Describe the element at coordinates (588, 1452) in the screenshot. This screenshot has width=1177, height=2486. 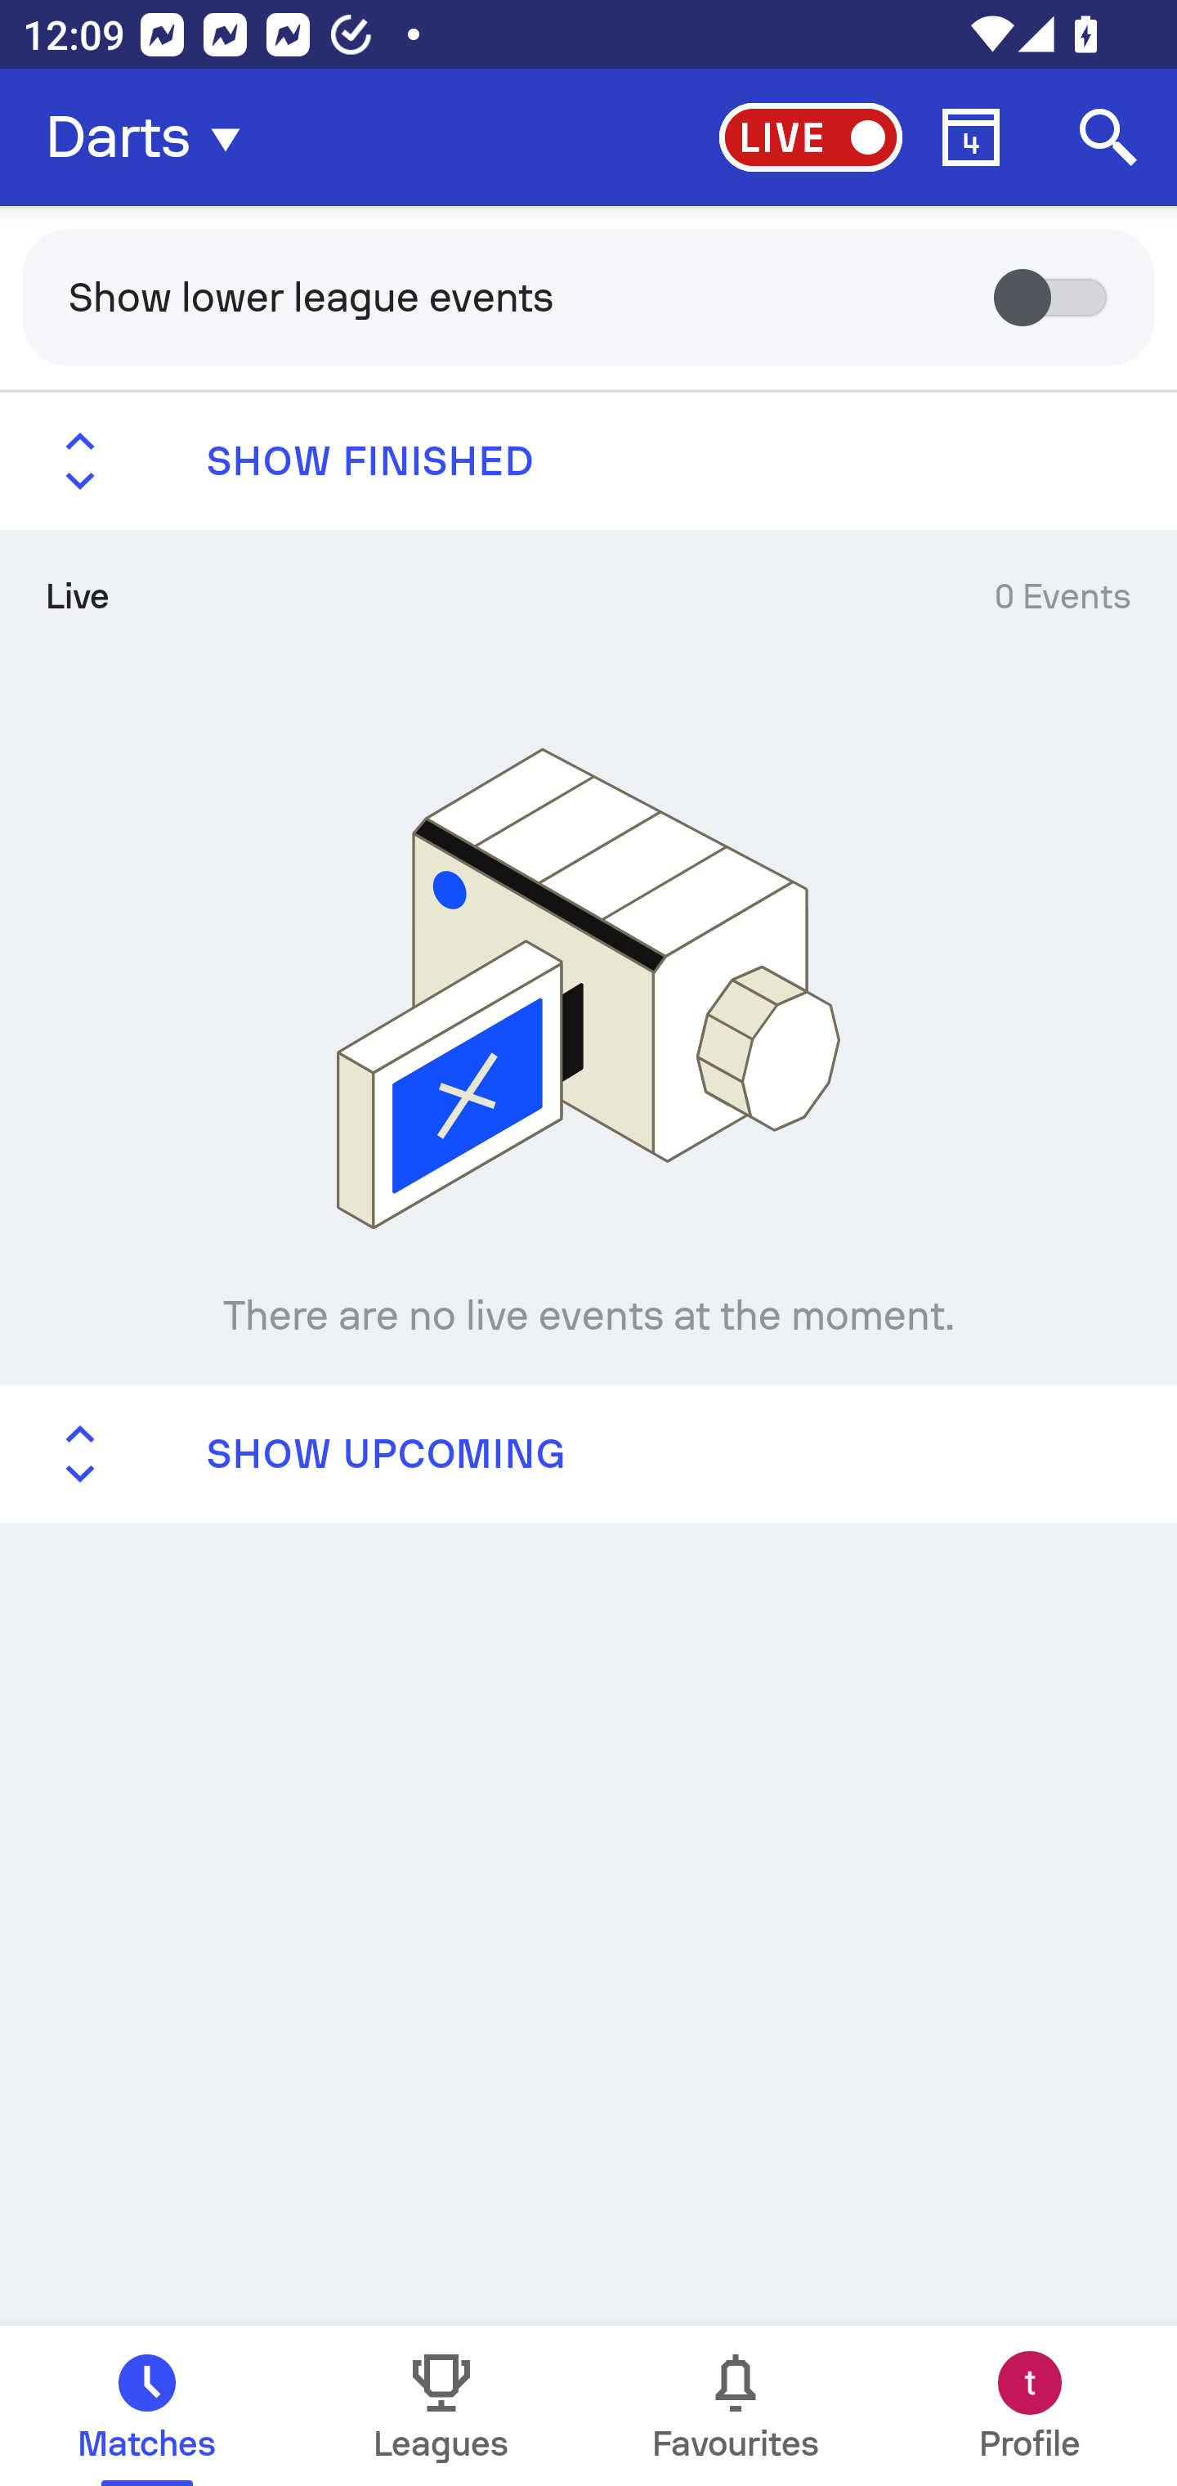
I see `SHOW UPCOMING` at that location.